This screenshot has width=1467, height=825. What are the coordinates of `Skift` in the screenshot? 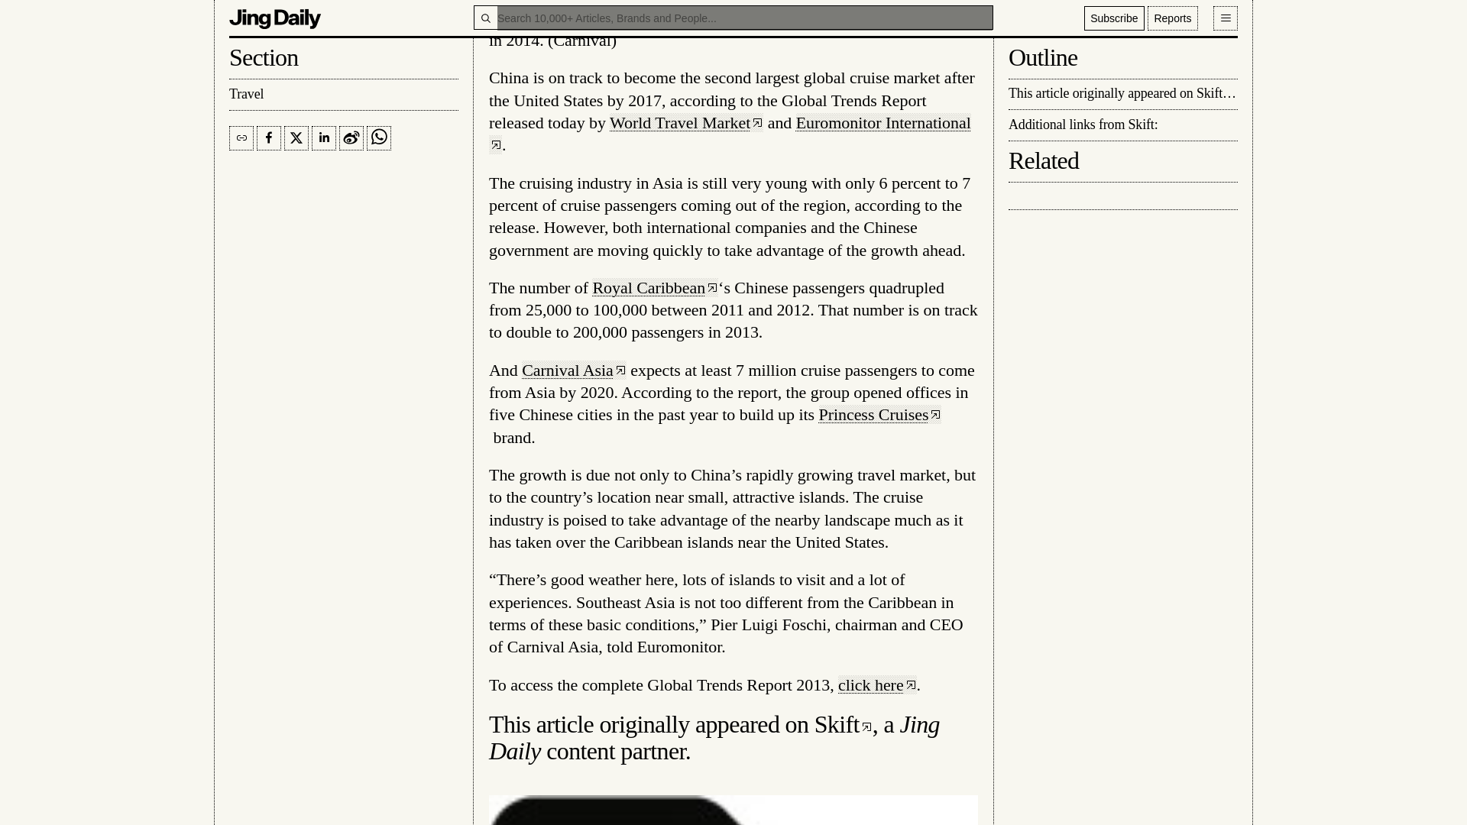 It's located at (844, 723).